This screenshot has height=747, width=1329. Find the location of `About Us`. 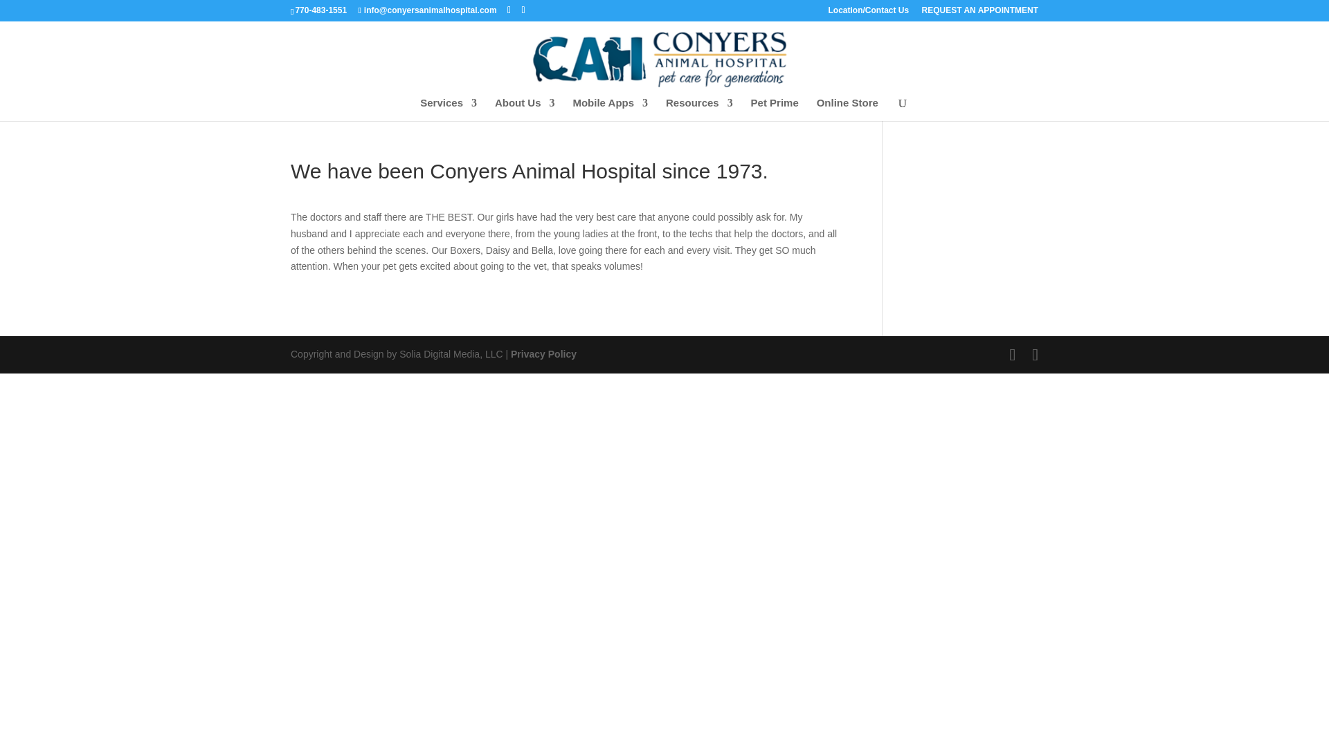

About Us is located at coordinates (525, 109).